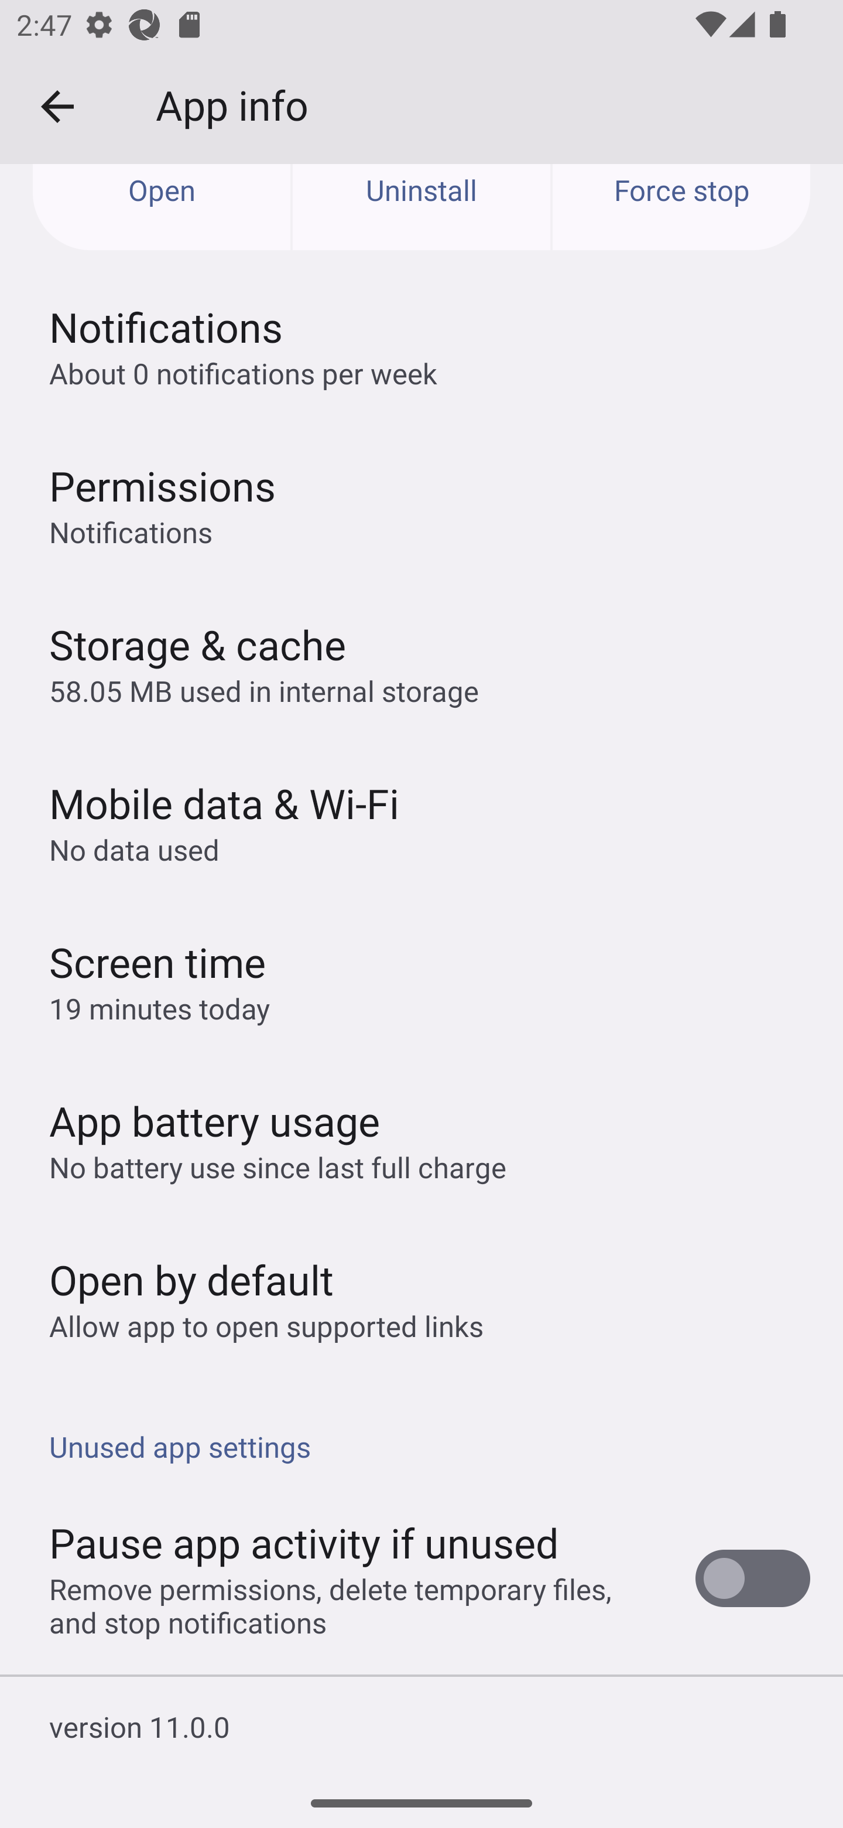  I want to click on Navigate up, so click(57, 107).